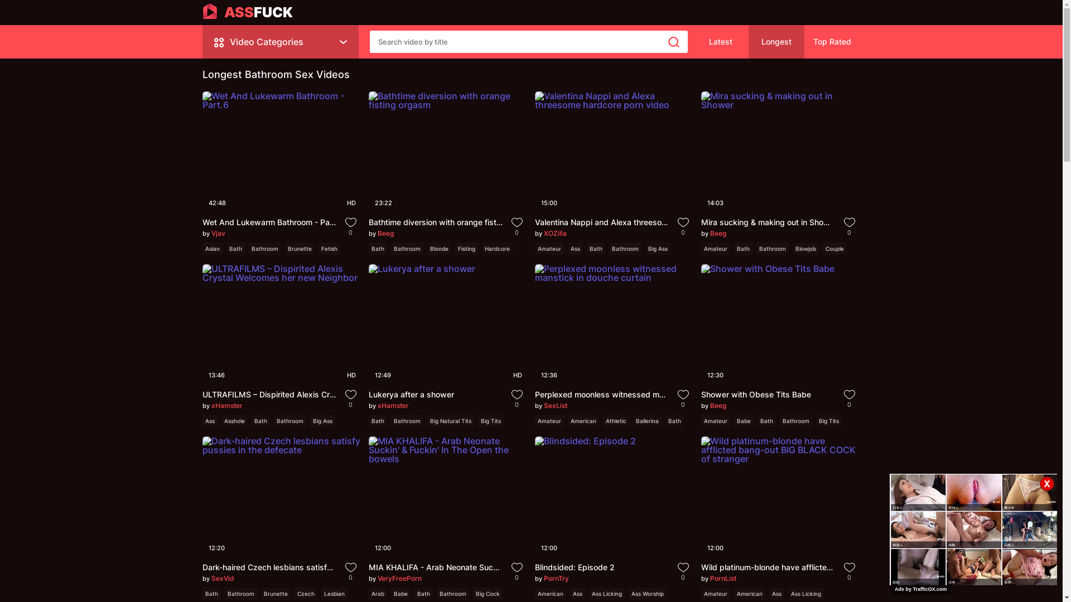 This screenshot has width=1071, height=602. What do you see at coordinates (240, 594) in the screenshot?
I see `Bathroom` at bounding box center [240, 594].